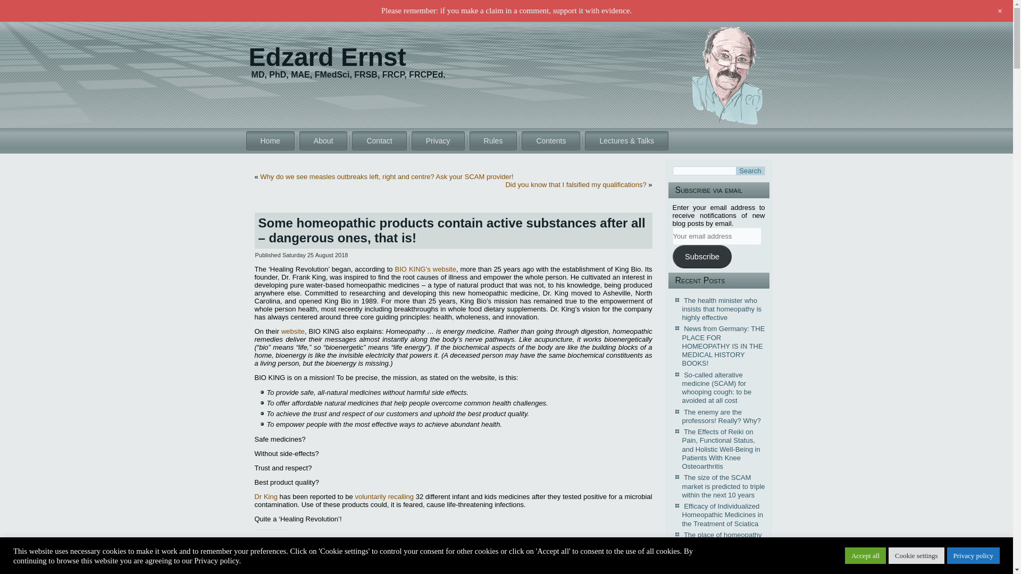  I want to click on Contact, so click(379, 140).